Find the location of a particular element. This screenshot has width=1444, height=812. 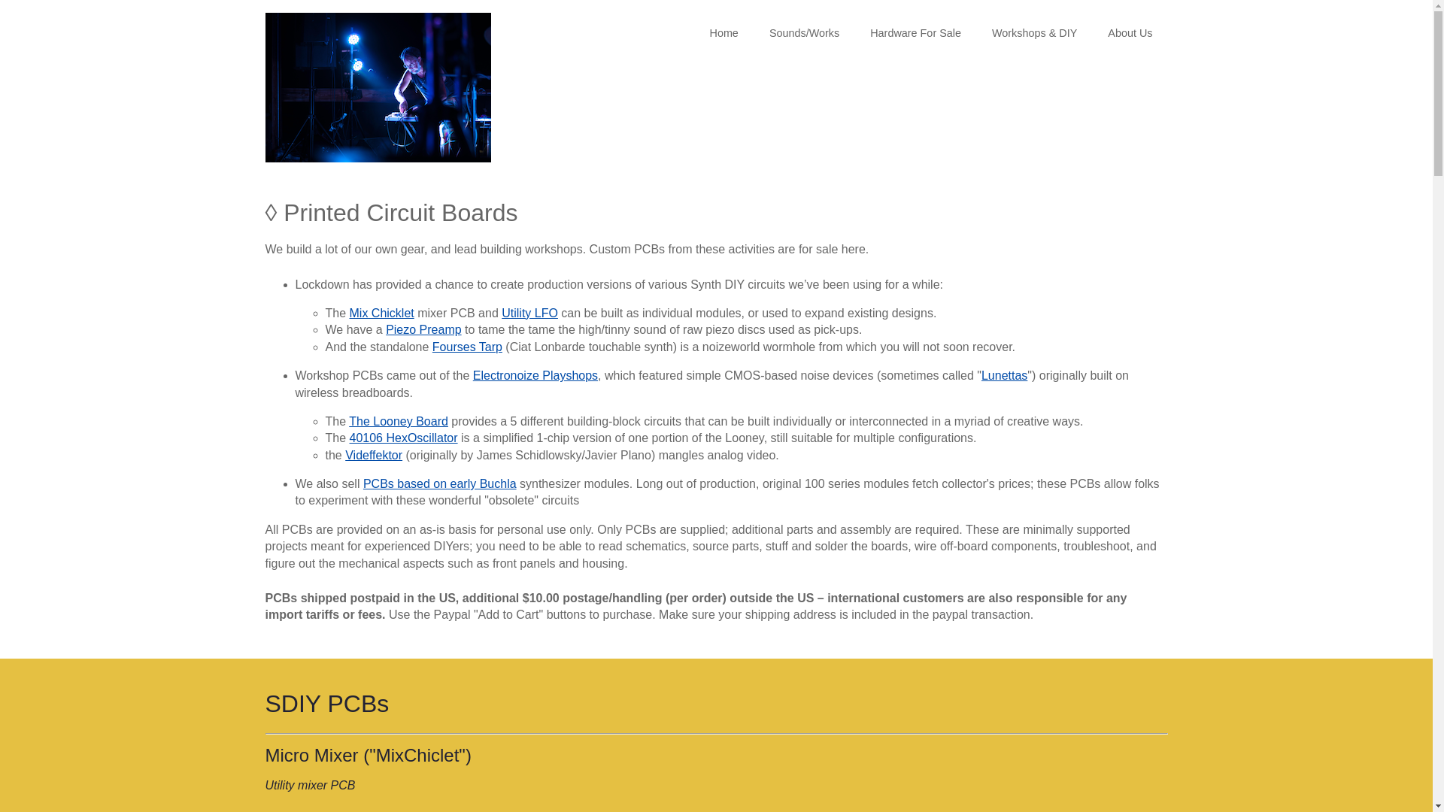

Hardware For Sale is located at coordinates (915, 32).